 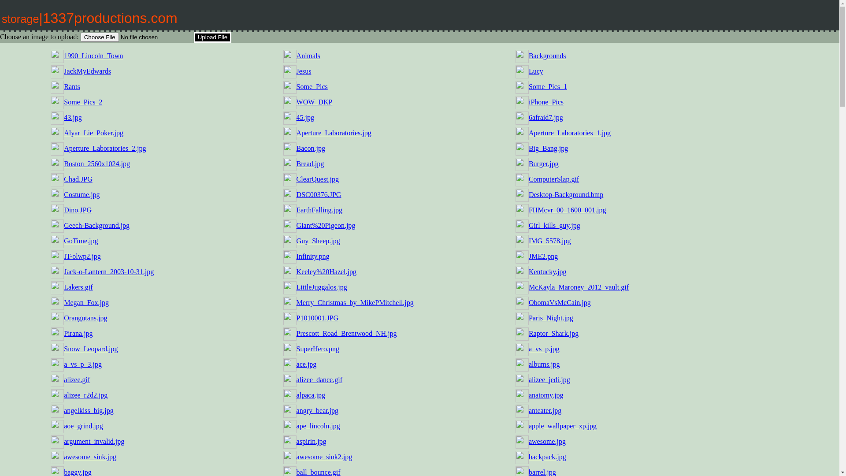 I want to click on EarthFalling.jpg, so click(x=319, y=210).